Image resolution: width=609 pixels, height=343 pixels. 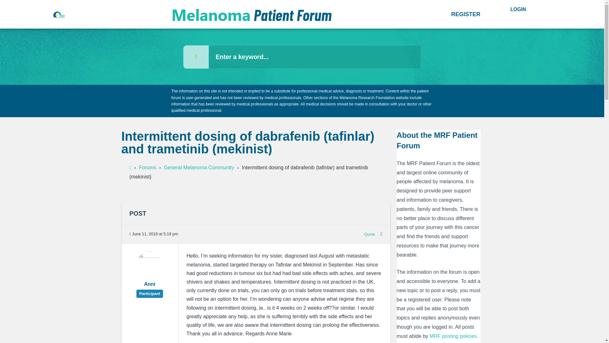 What do you see at coordinates (149, 288) in the screenshot?
I see `Anni` at bounding box center [149, 288].